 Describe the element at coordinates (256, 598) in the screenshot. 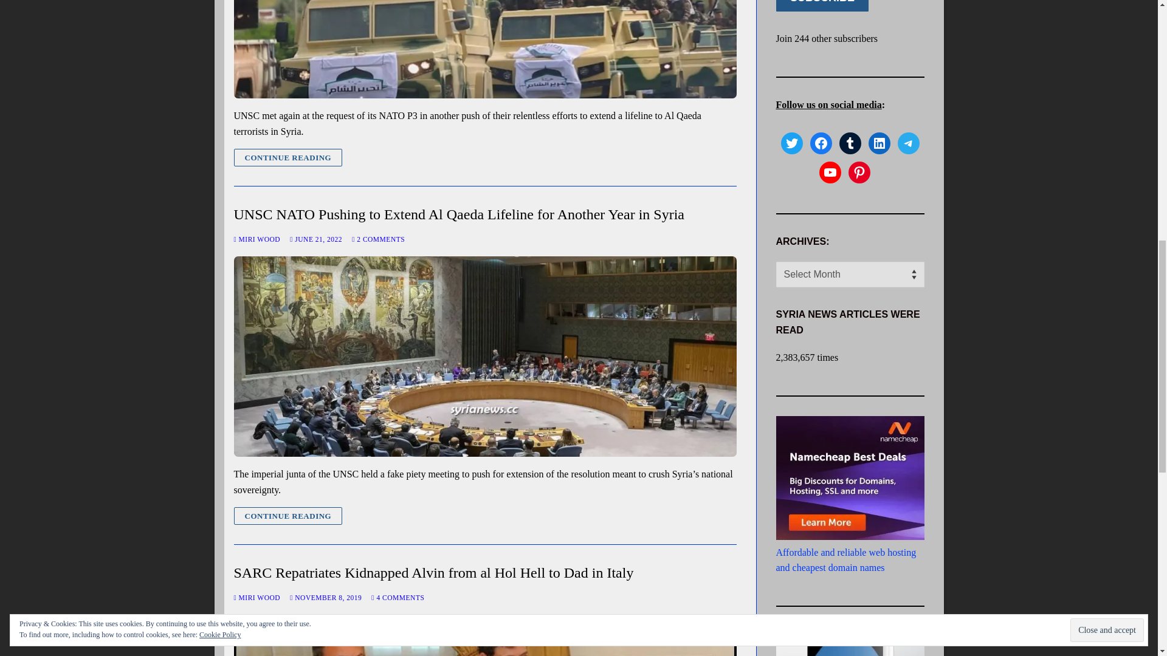

I see `MIRI WOOD` at that location.